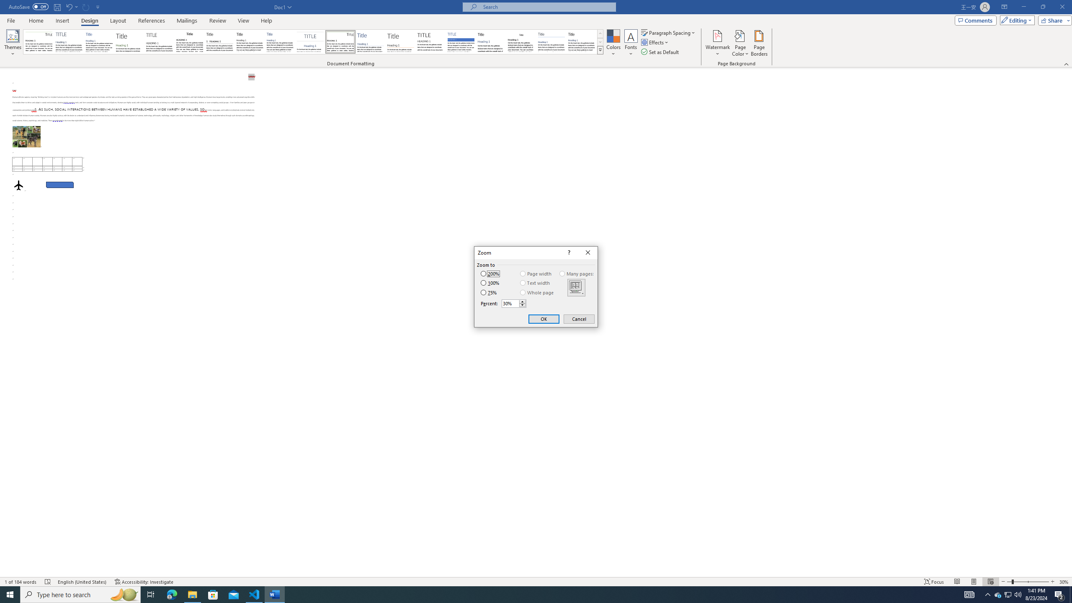 This screenshot has height=603, width=1072. I want to click on Page Borders..., so click(760, 43).